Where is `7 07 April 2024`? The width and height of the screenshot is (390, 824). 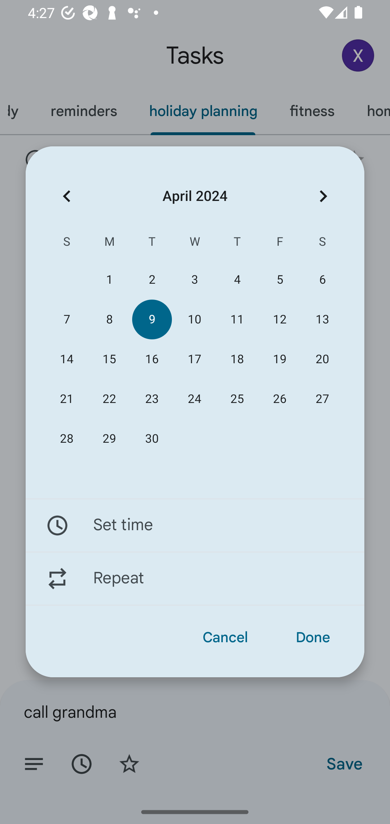 7 07 April 2024 is located at coordinates (67, 319).